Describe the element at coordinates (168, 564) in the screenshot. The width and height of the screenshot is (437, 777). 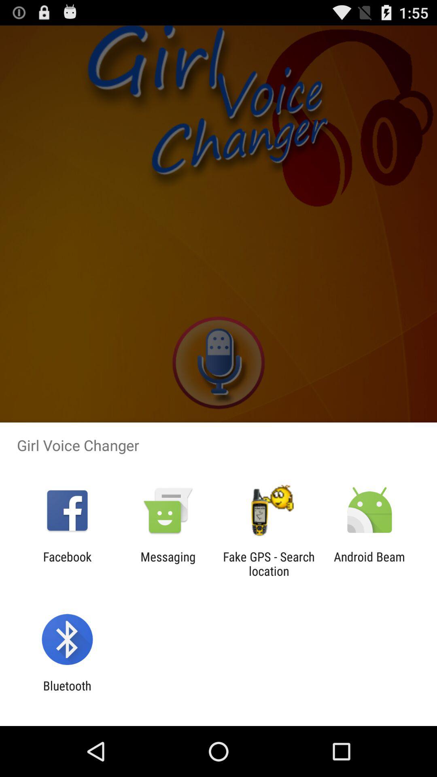
I see `open messaging app` at that location.